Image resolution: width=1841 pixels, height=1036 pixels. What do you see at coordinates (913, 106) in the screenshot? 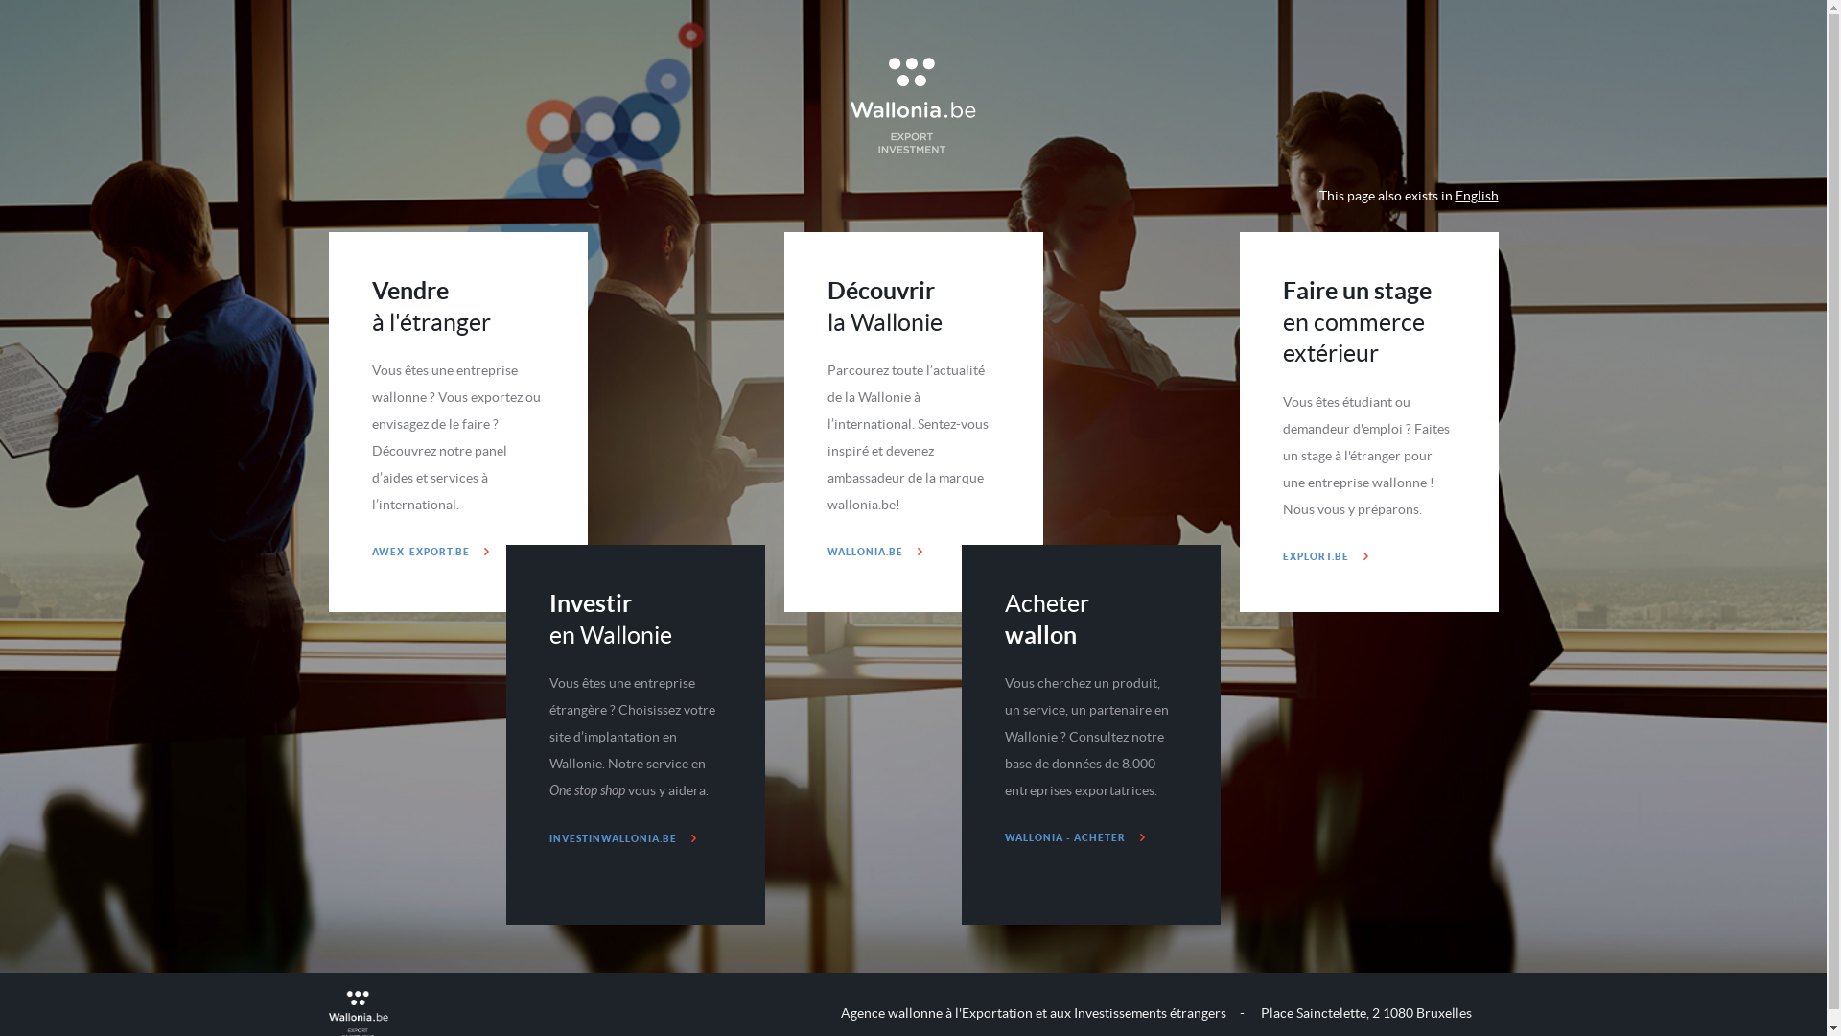
I see `Awex` at bounding box center [913, 106].